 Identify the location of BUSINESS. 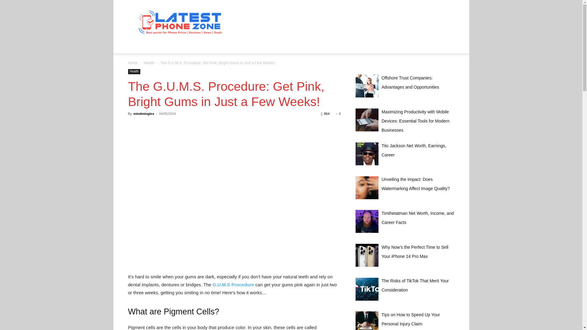
(172, 46).